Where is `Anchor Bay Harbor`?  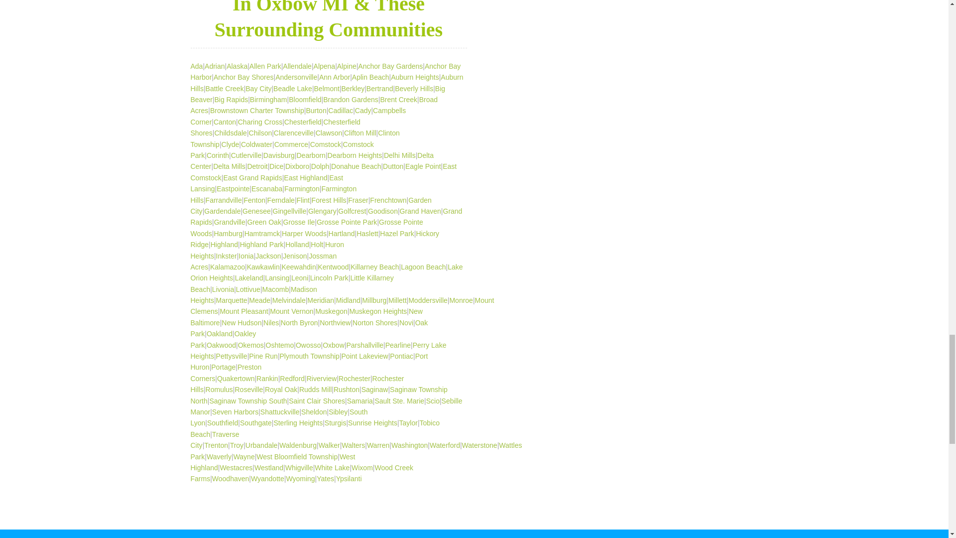
Anchor Bay Harbor is located at coordinates (326, 72).